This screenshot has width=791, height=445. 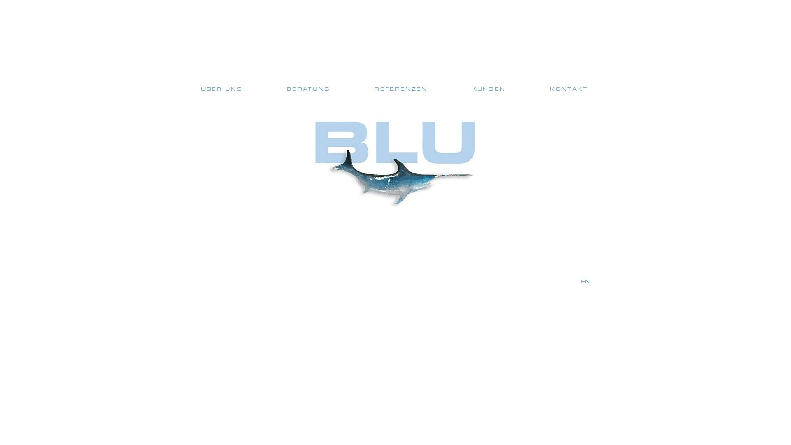 What do you see at coordinates (569, 89) in the screenshot?
I see `KONTAKT` at bounding box center [569, 89].